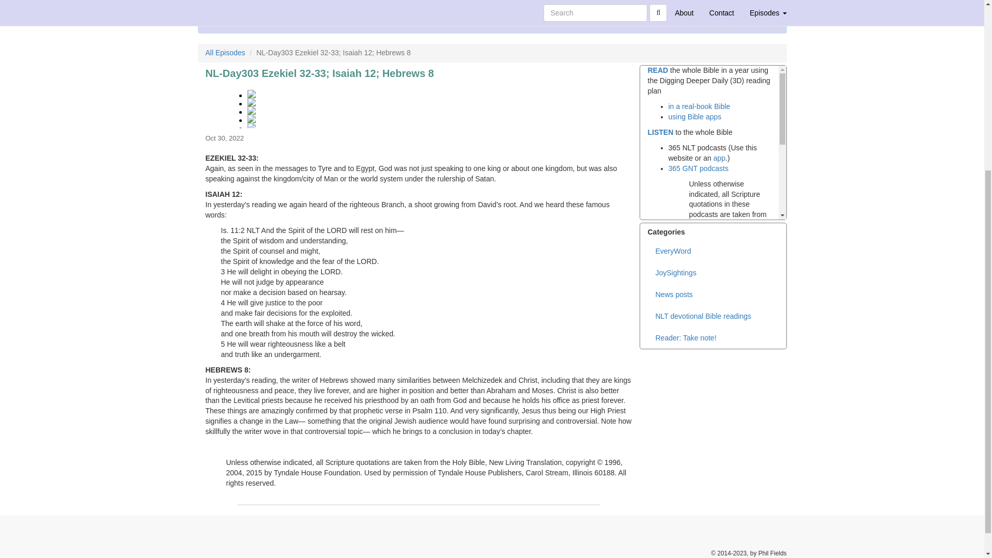 This screenshot has width=992, height=558. I want to click on Listen on Apple Podcasts, so click(499, 10).